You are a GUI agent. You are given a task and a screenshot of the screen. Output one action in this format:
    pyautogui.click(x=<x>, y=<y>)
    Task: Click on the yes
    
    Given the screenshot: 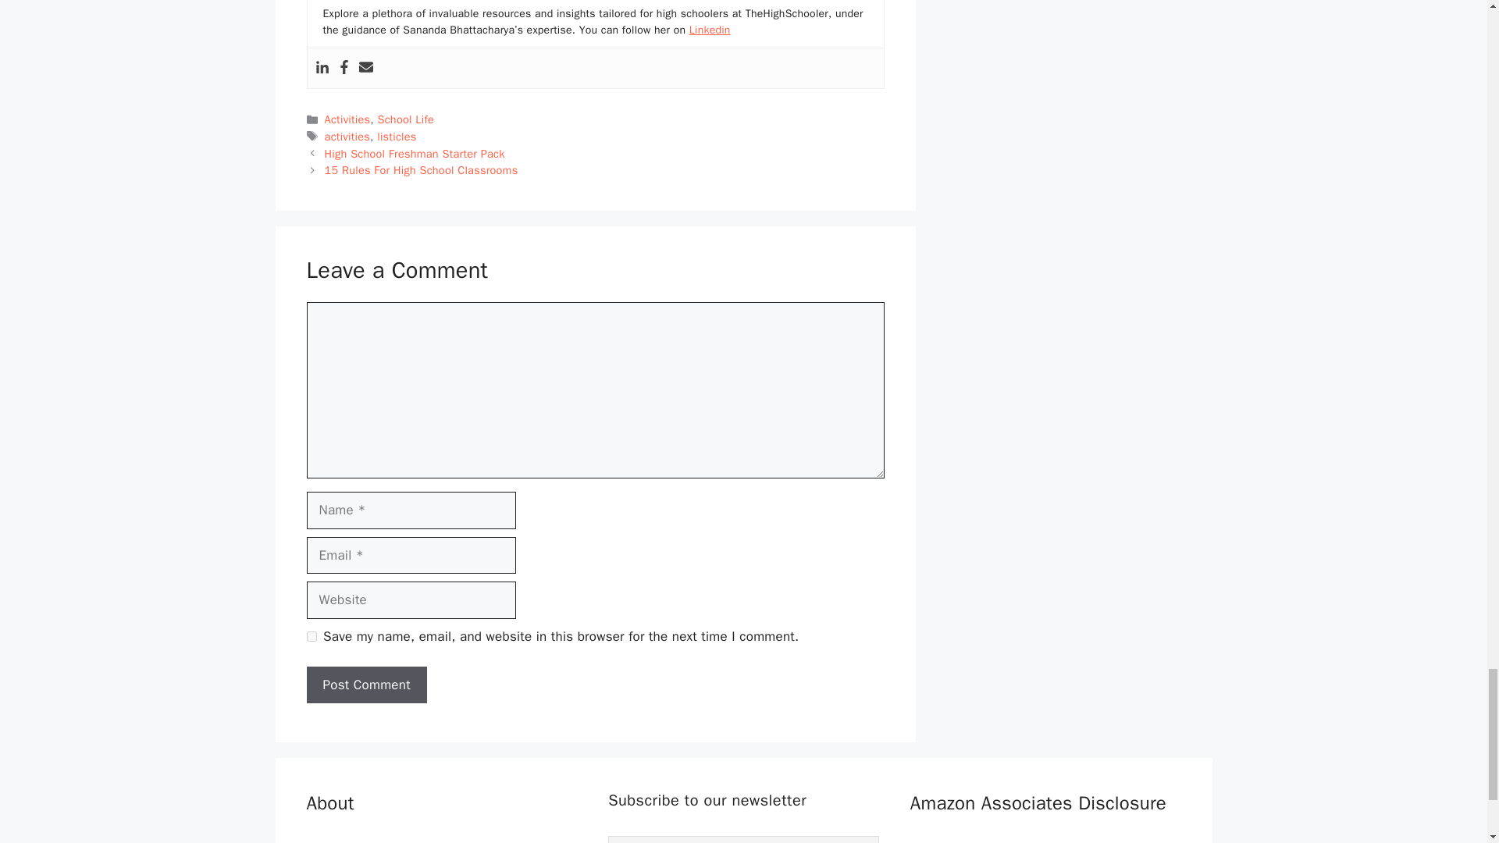 What is the action you would take?
    pyautogui.click(x=311, y=635)
    